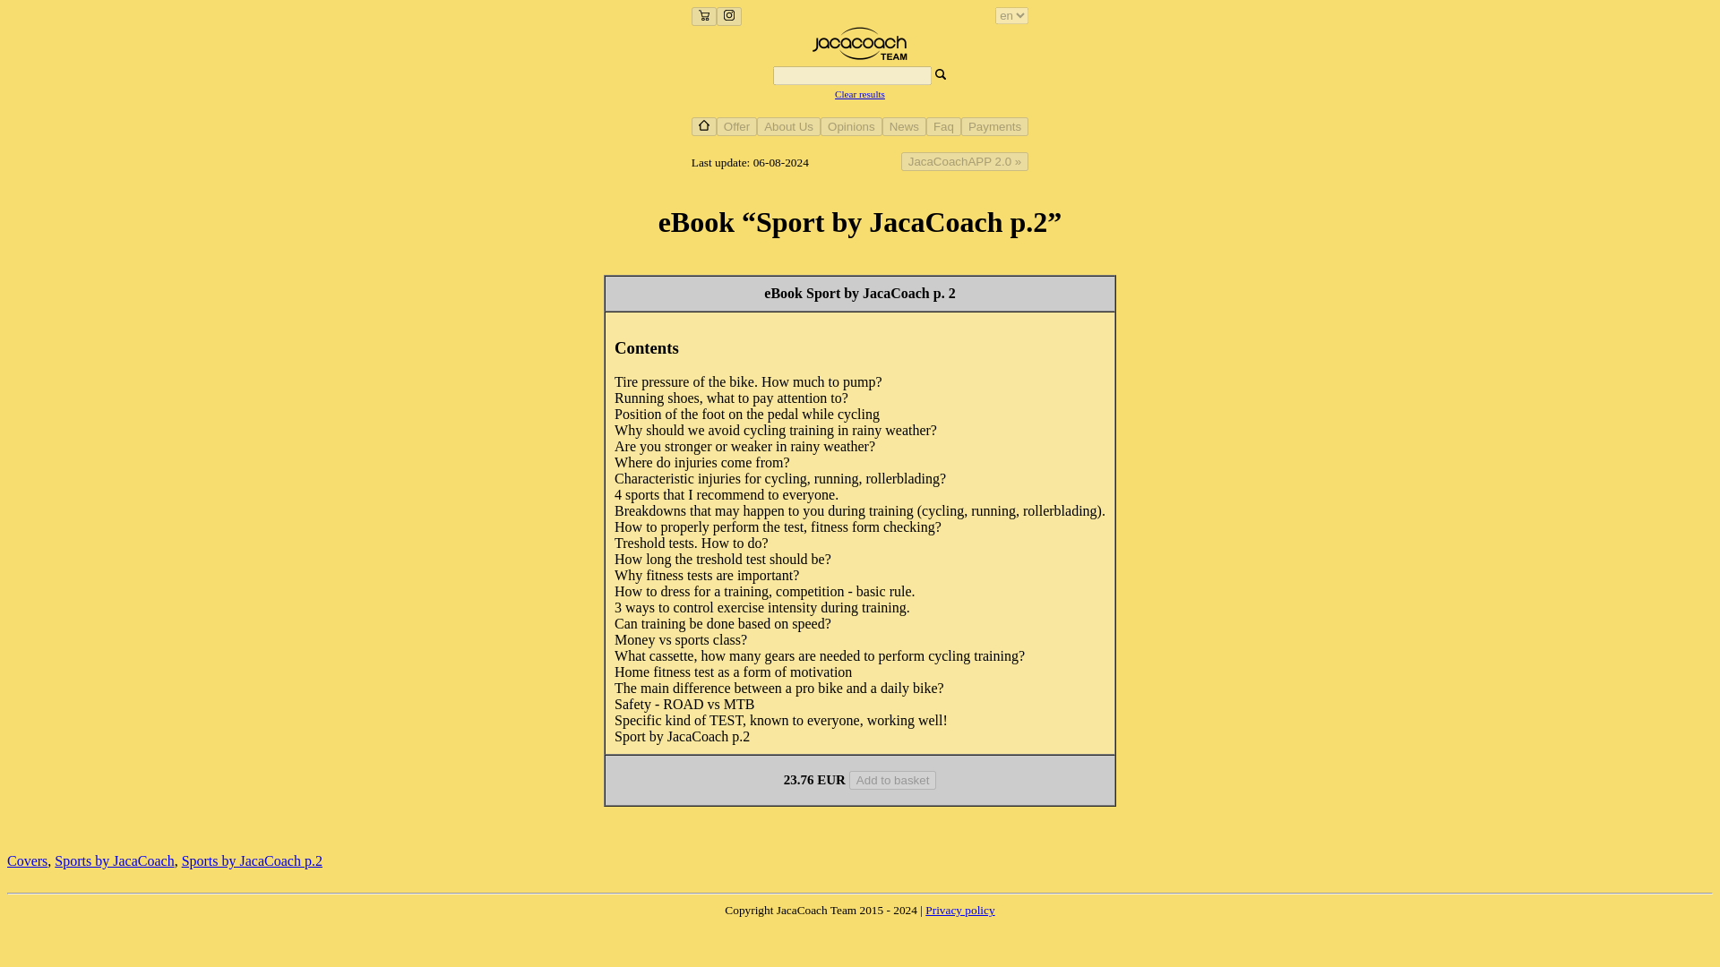  What do you see at coordinates (904, 125) in the screenshot?
I see `News` at bounding box center [904, 125].